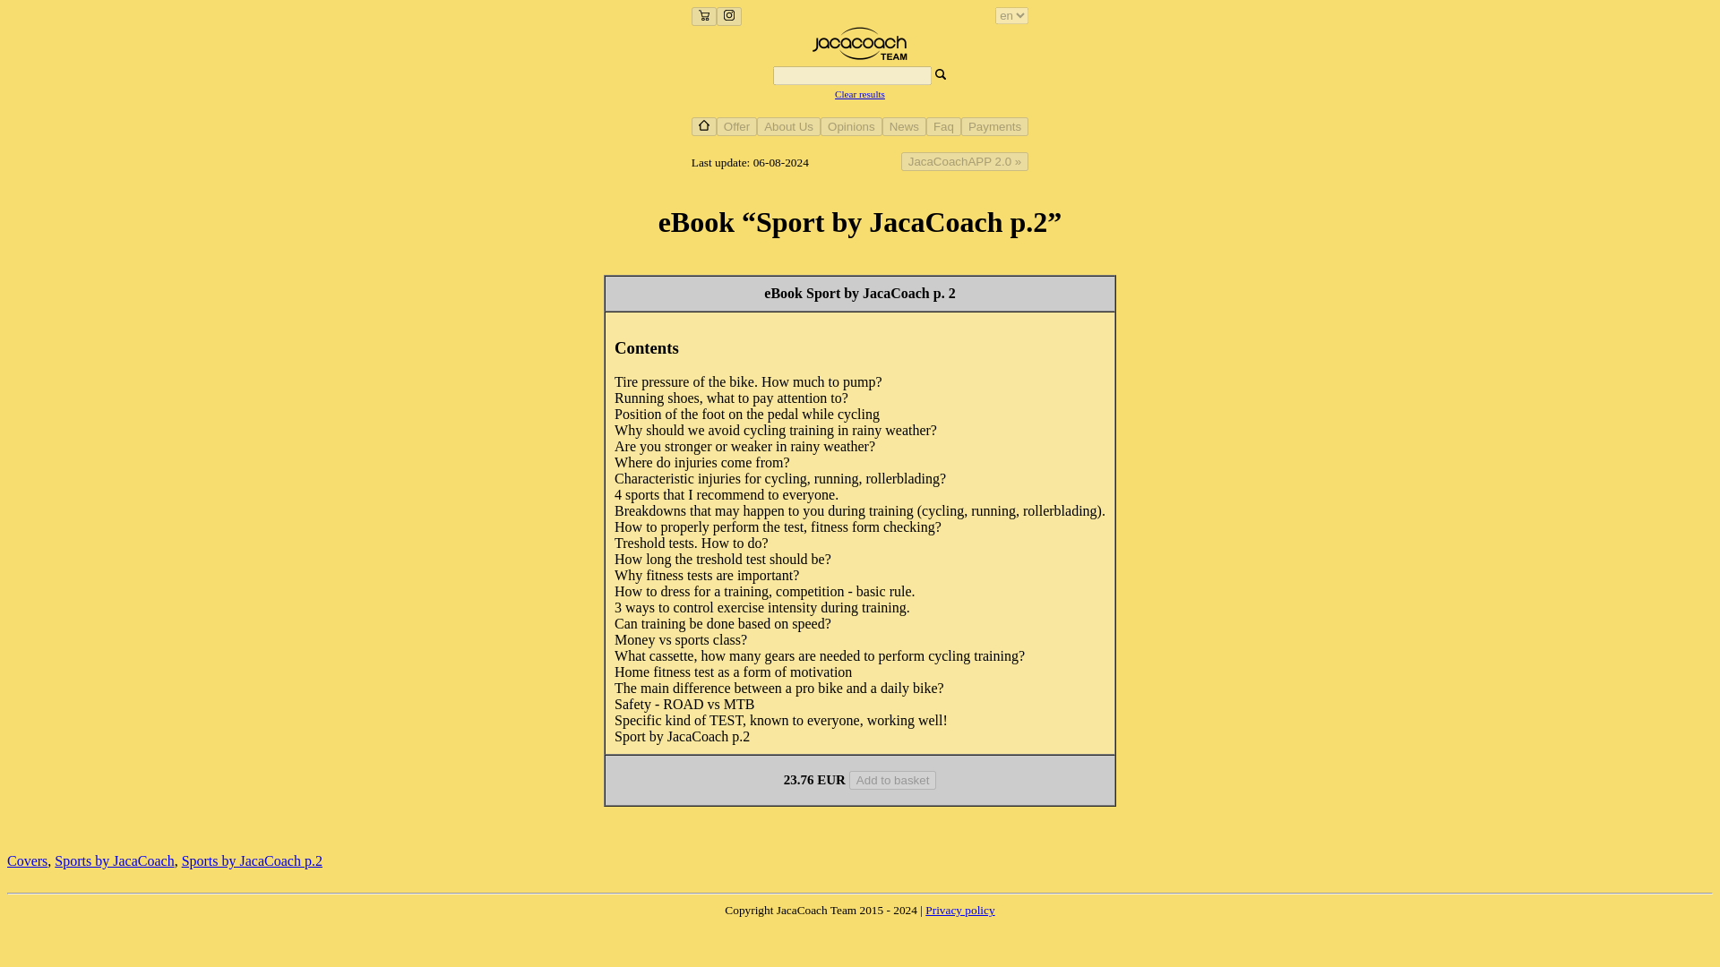  What do you see at coordinates (904, 125) in the screenshot?
I see `News` at bounding box center [904, 125].